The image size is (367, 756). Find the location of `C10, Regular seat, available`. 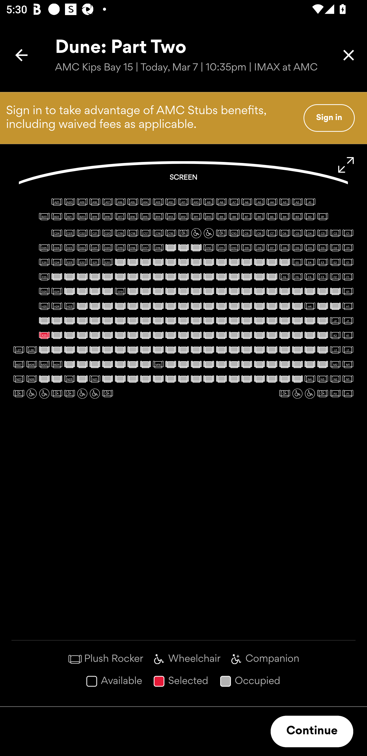

C10, Regular seat, available is located at coordinates (234, 233).